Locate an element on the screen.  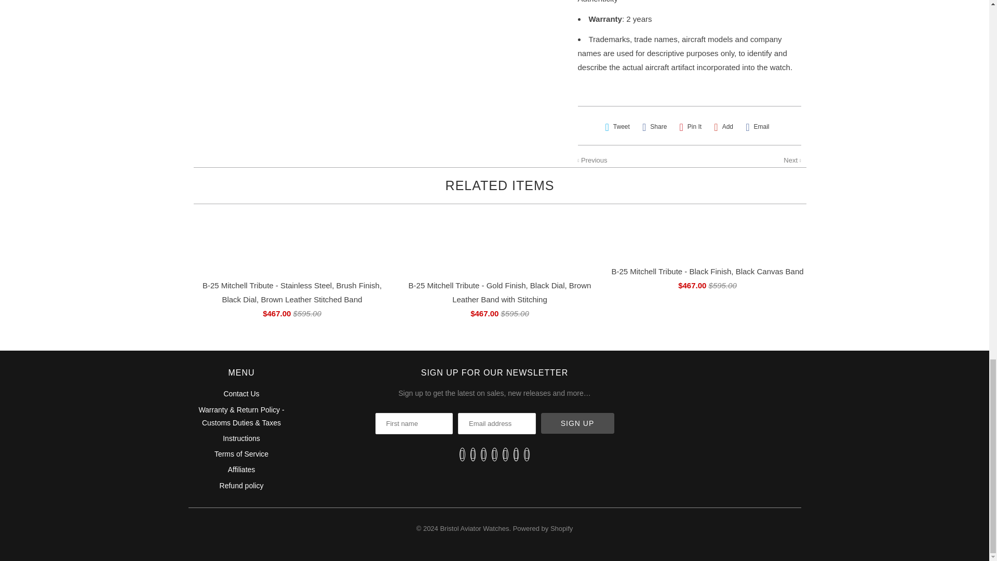
Terms of Service is located at coordinates (241, 454).